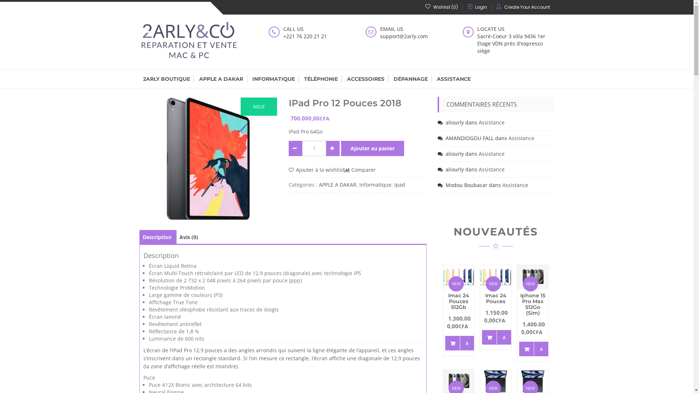 The image size is (699, 393). Describe the element at coordinates (496, 298) in the screenshot. I see `Imac 24 Pouces` at that location.